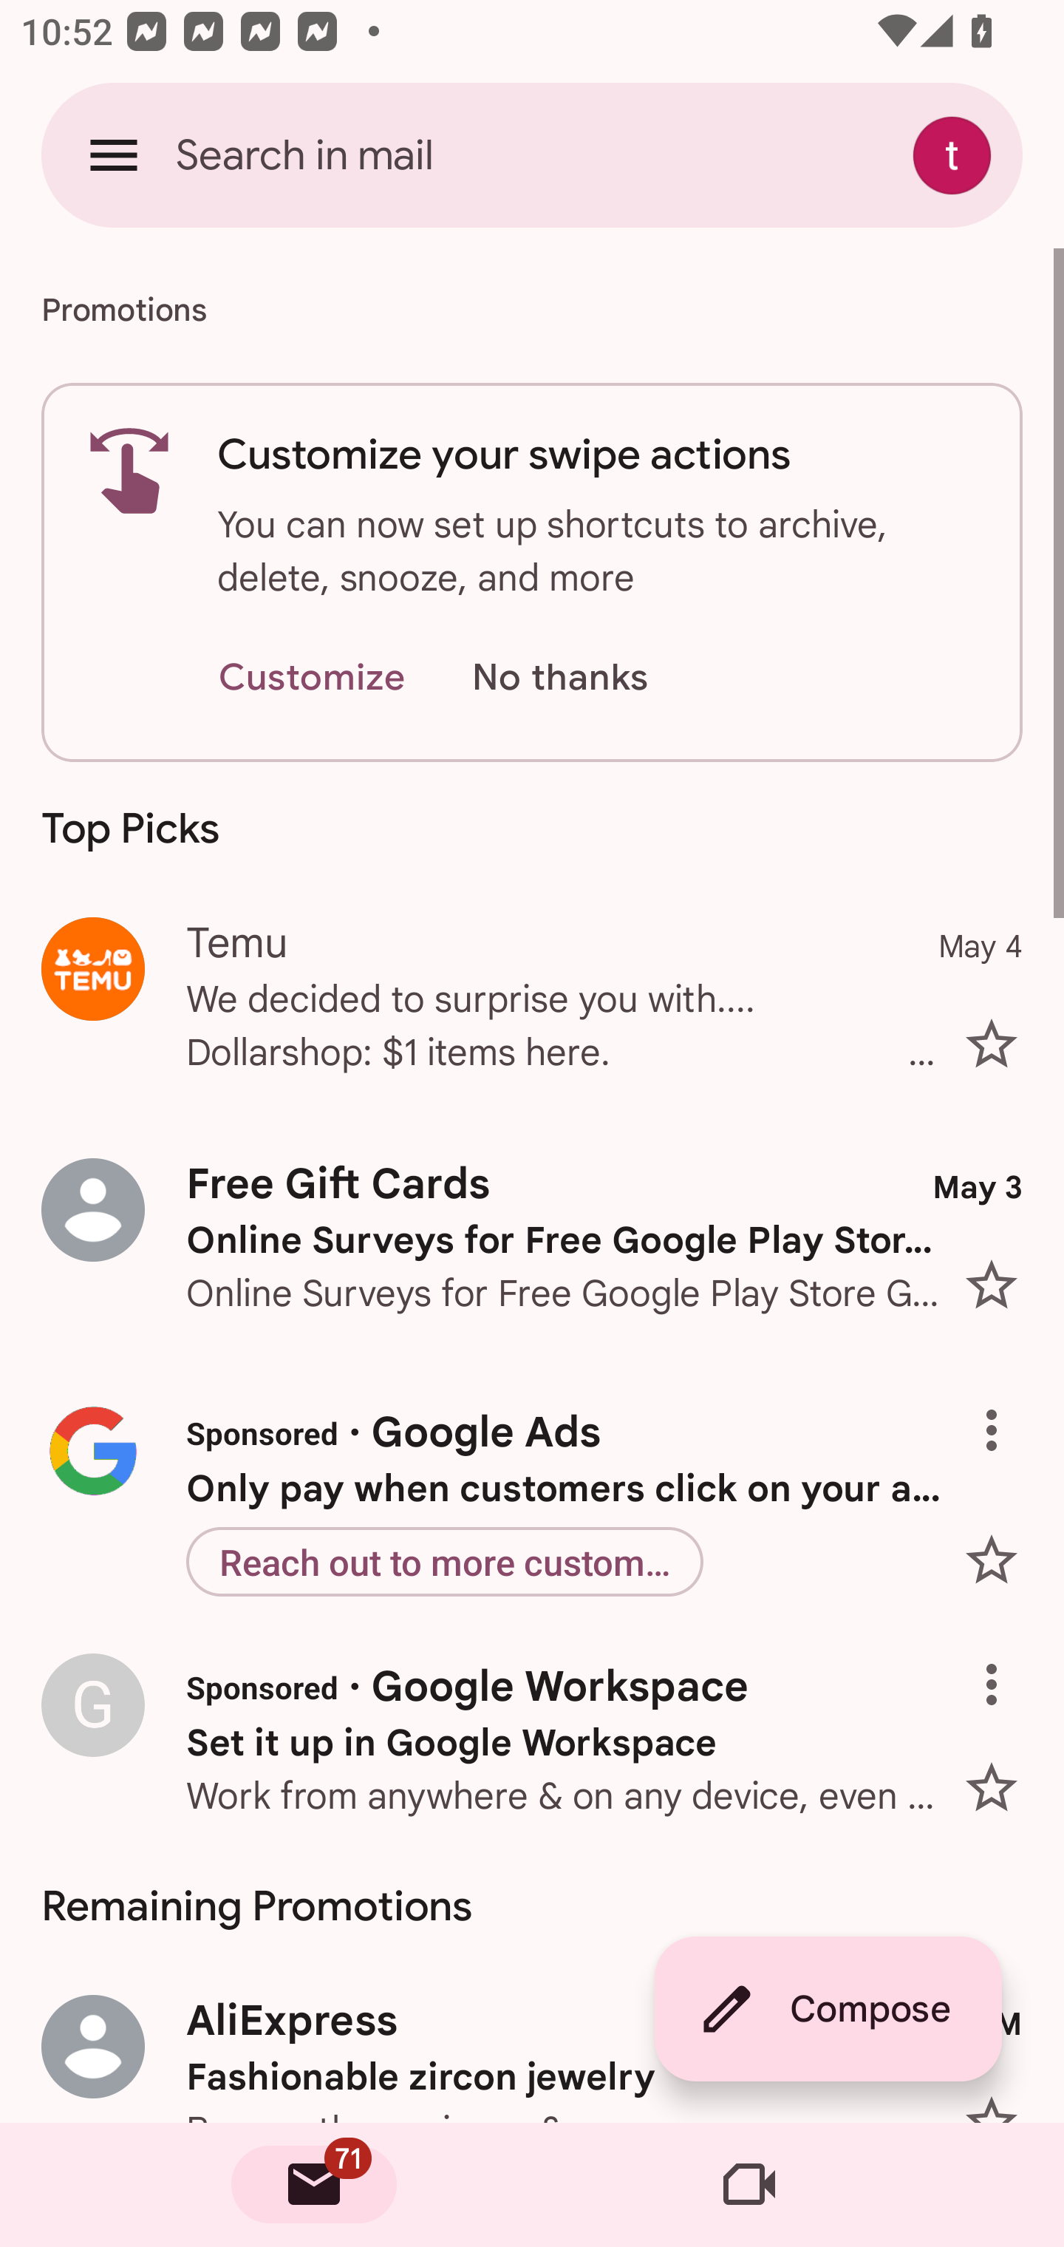 The width and height of the screenshot is (1064, 2247). Describe the element at coordinates (311, 679) in the screenshot. I see `Customize` at that location.